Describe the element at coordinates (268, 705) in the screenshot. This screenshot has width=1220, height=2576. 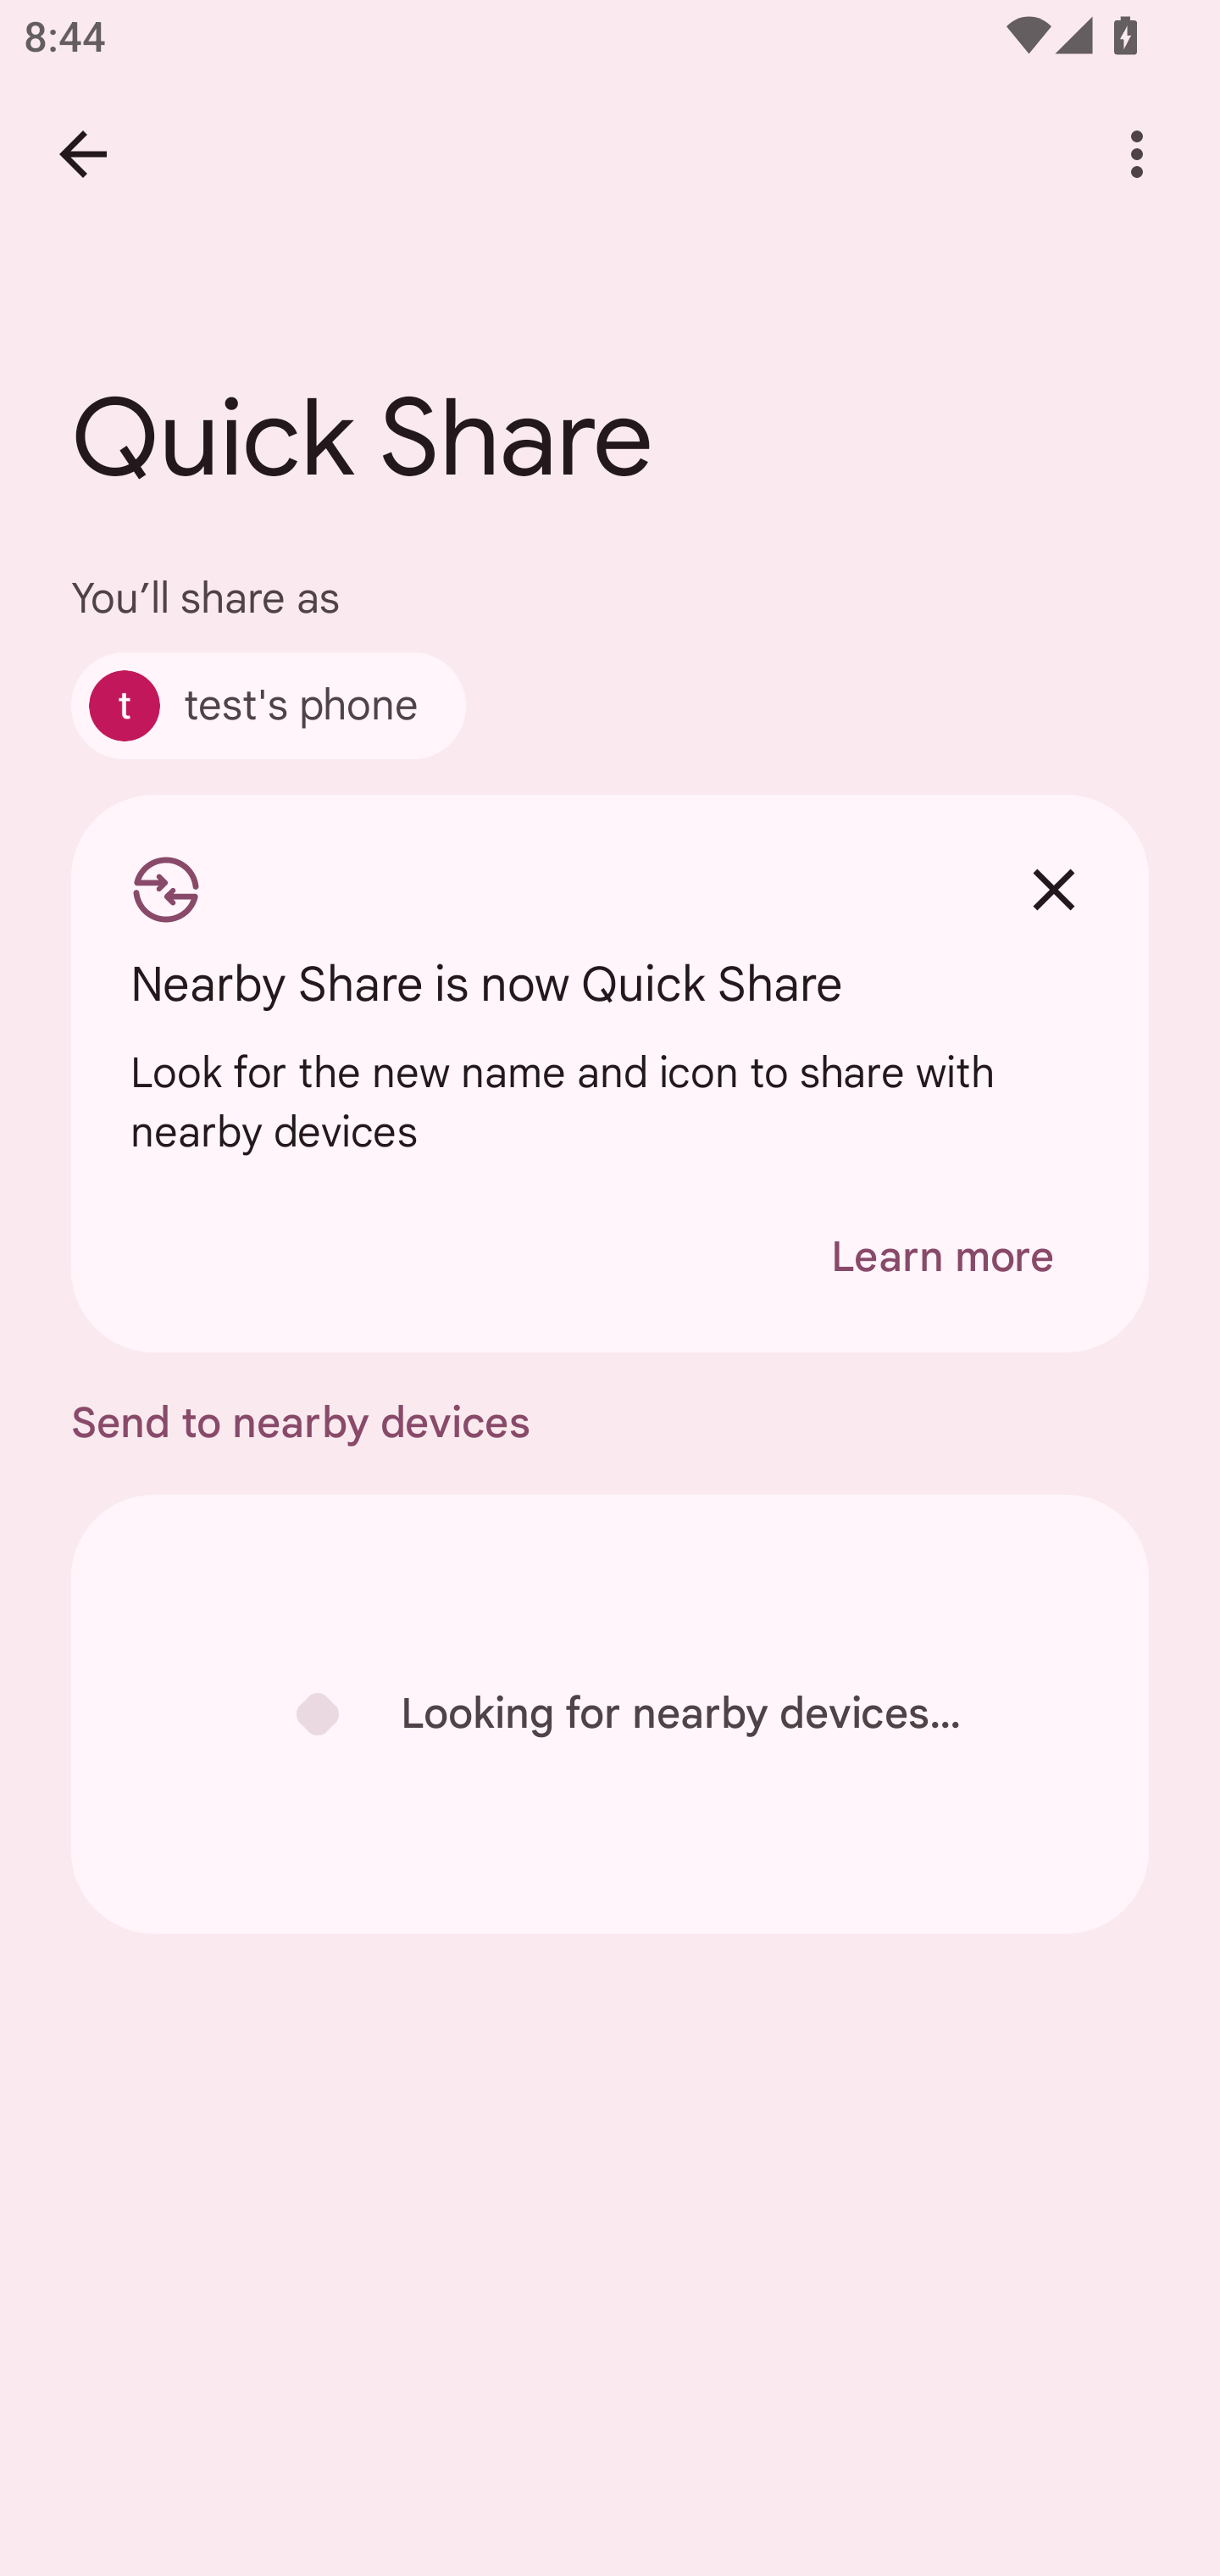
I see `test's phone` at that location.